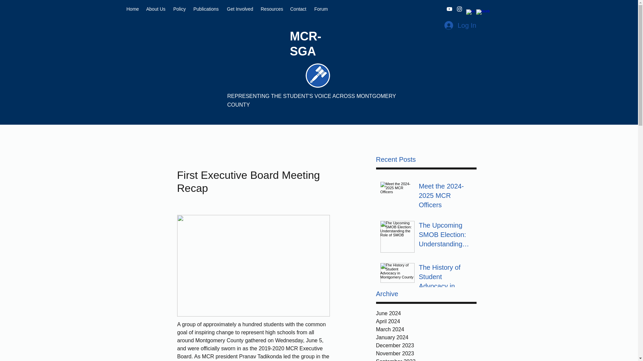  What do you see at coordinates (207, 9) in the screenshot?
I see `Publications` at bounding box center [207, 9].